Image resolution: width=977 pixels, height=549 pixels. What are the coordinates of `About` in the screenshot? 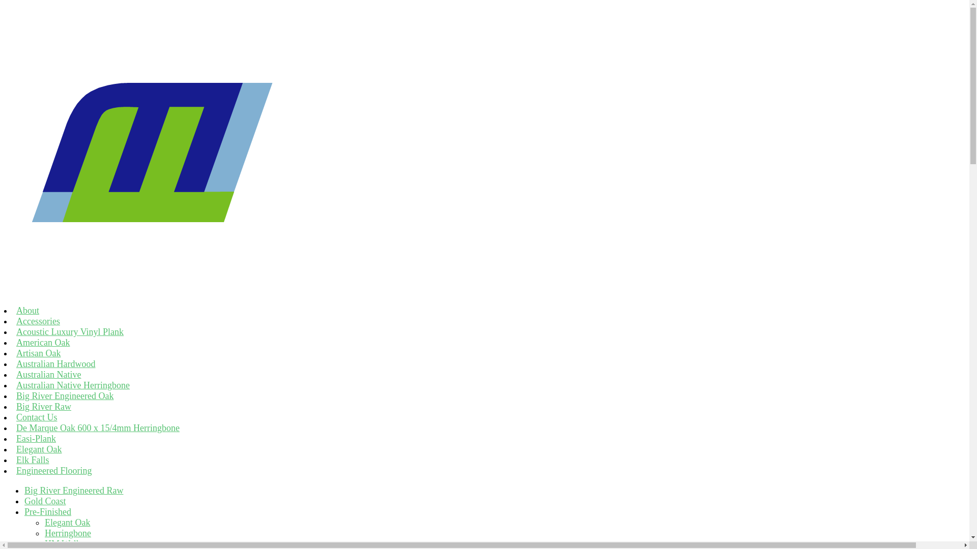 It's located at (27, 311).